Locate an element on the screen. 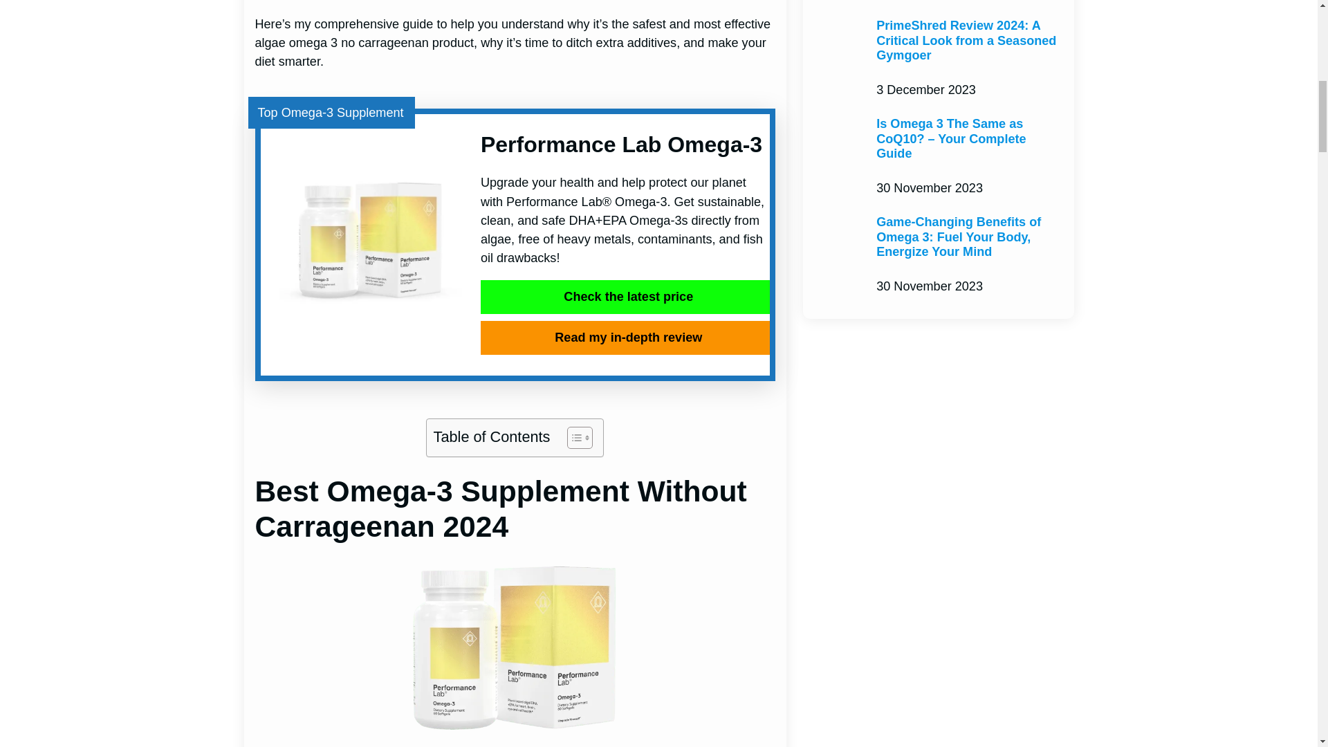 This screenshot has height=747, width=1328. Check the latest price is located at coordinates (625, 297).